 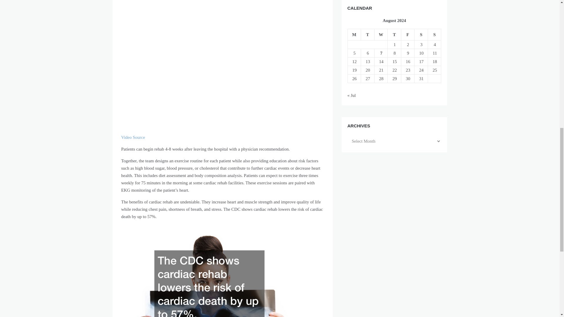 I want to click on Sunday, so click(x=434, y=35).